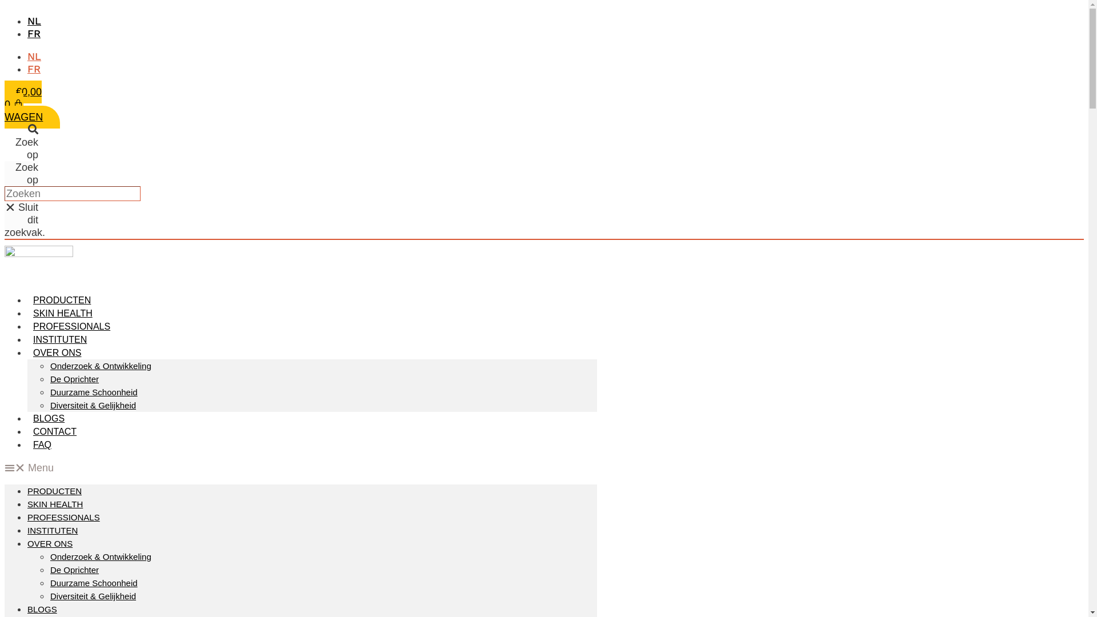 This screenshot has width=1097, height=617. Describe the element at coordinates (64, 518) in the screenshot. I see `PROFESSIONALS` at that location.